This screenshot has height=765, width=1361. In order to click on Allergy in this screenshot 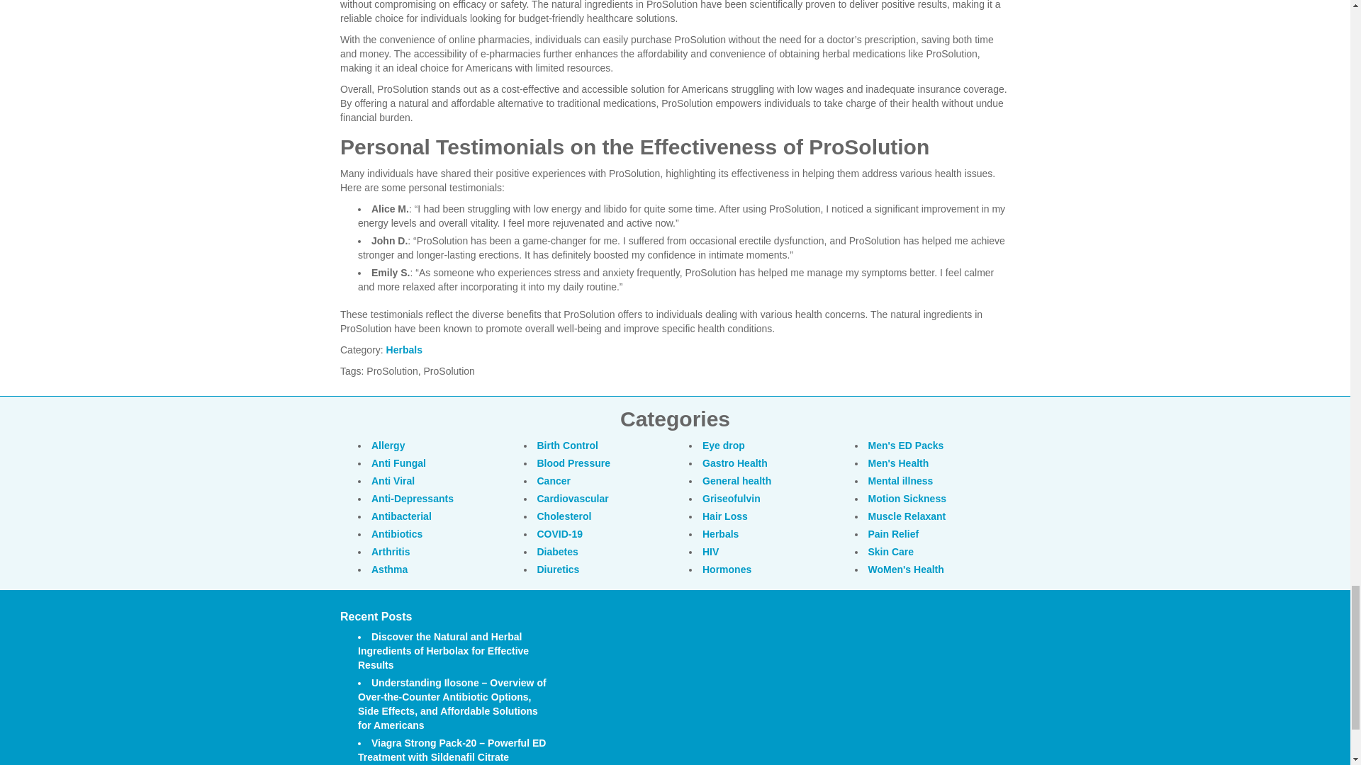, I will do `click(388, 446)`.